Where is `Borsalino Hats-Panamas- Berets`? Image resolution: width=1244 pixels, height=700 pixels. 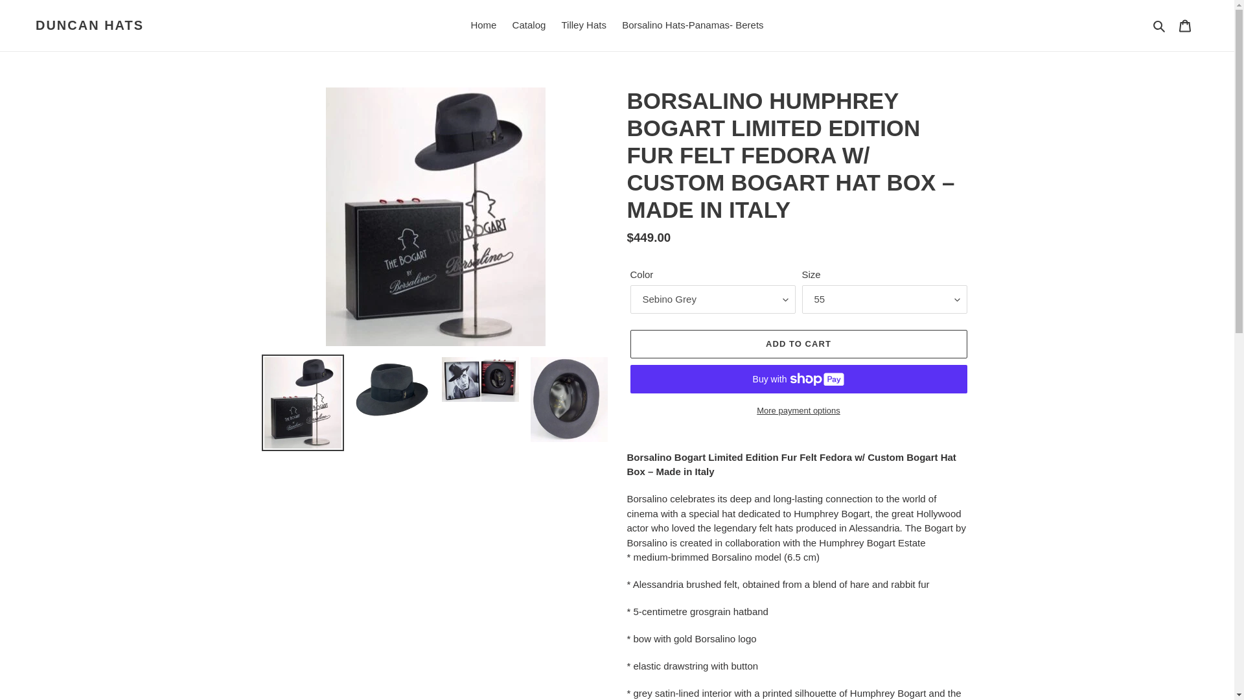
Borsalino Hats-Panamas- Berets is located at coordinates (693, 25).